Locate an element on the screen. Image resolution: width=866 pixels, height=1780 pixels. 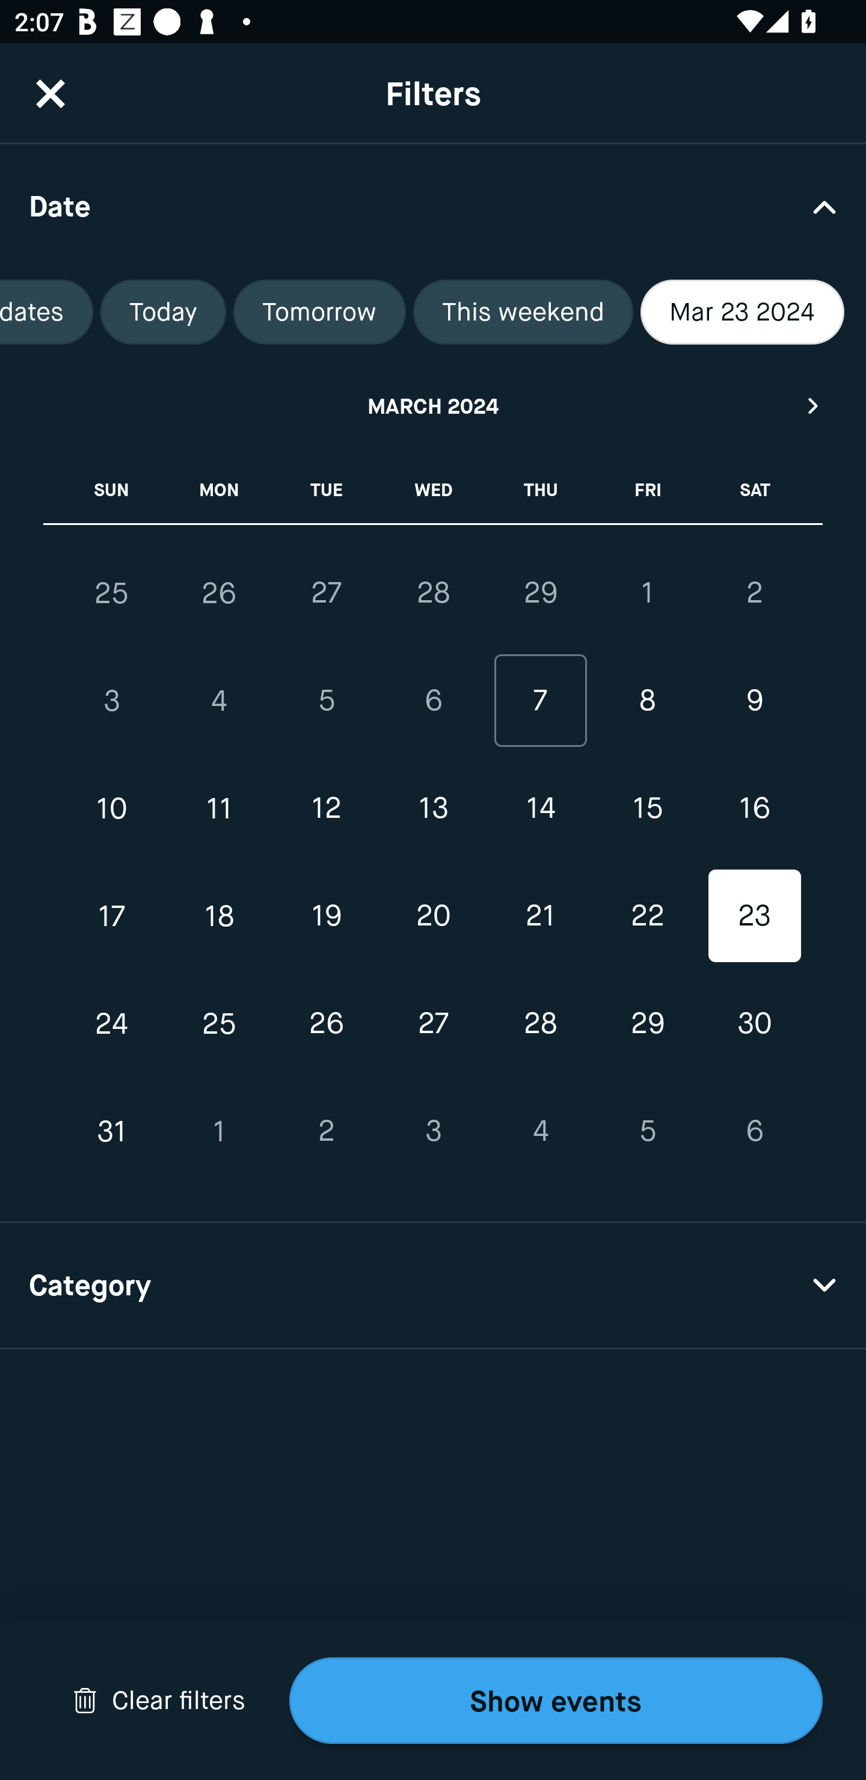
25 is located at coordinates (219, 1023).